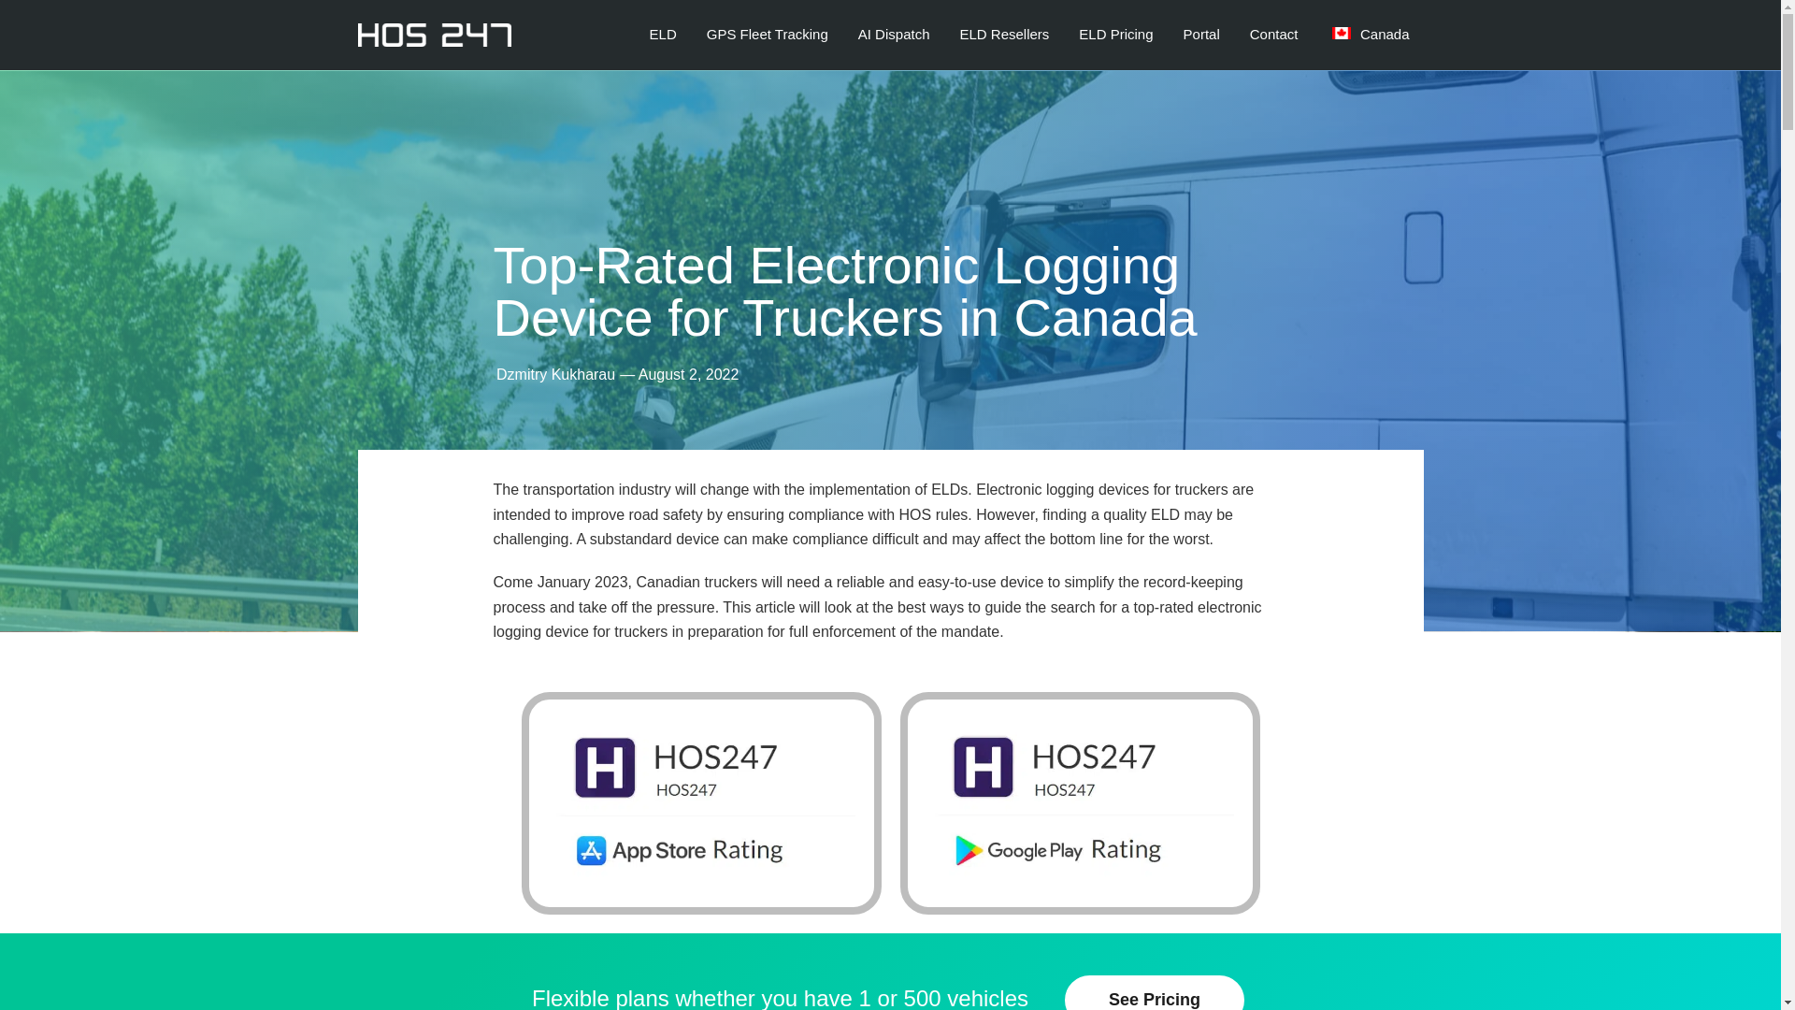 The width and height of the screenshot is (1795, 1010). What do you see at coordinates (1273, 34) in the screenshot?
I see `Contact` at bounding box center [1273, 34].